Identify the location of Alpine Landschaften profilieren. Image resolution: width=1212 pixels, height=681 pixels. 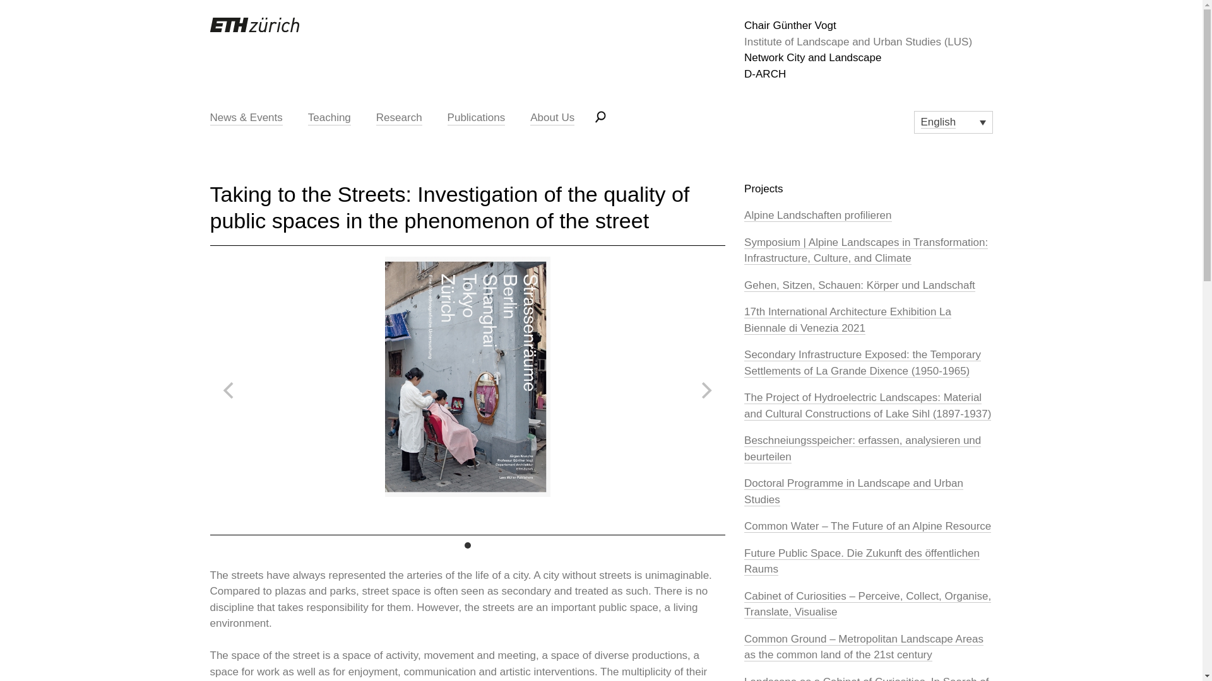
(817, 216).